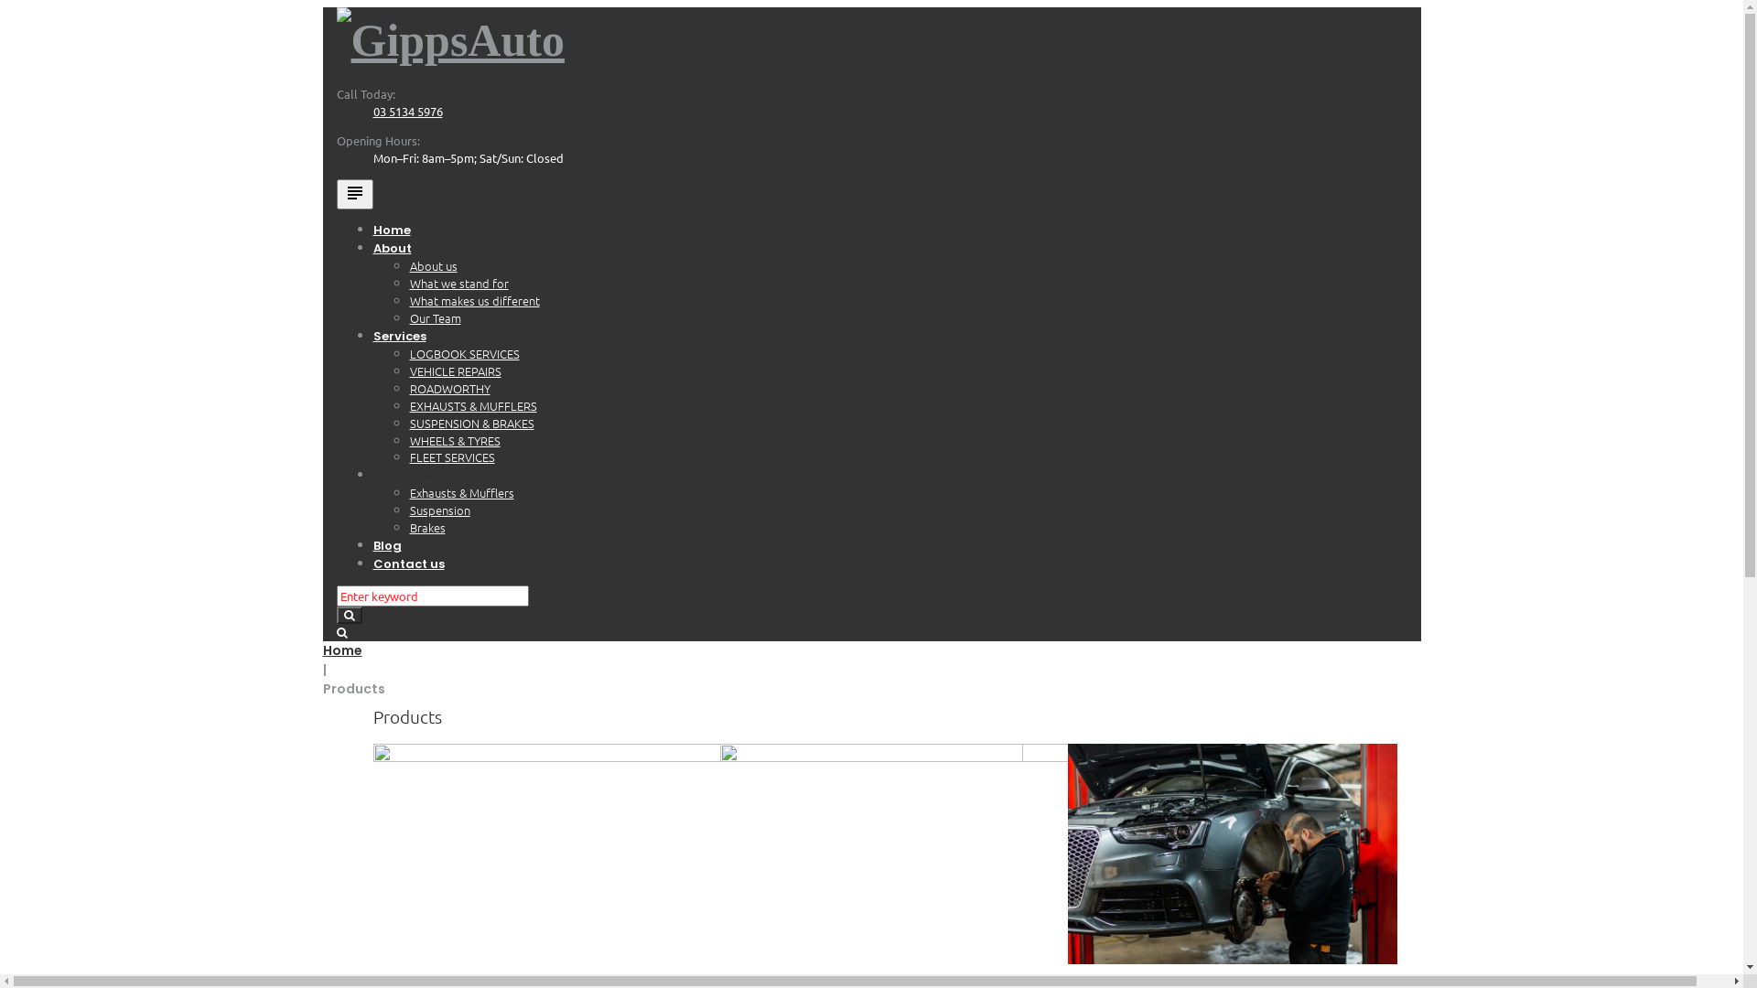 The height and width of the screenshot is (988, 1757). What do you see at coordinates (436, 318) in the screenshot?
I see `Our Team` at bounding box center [436, 318].